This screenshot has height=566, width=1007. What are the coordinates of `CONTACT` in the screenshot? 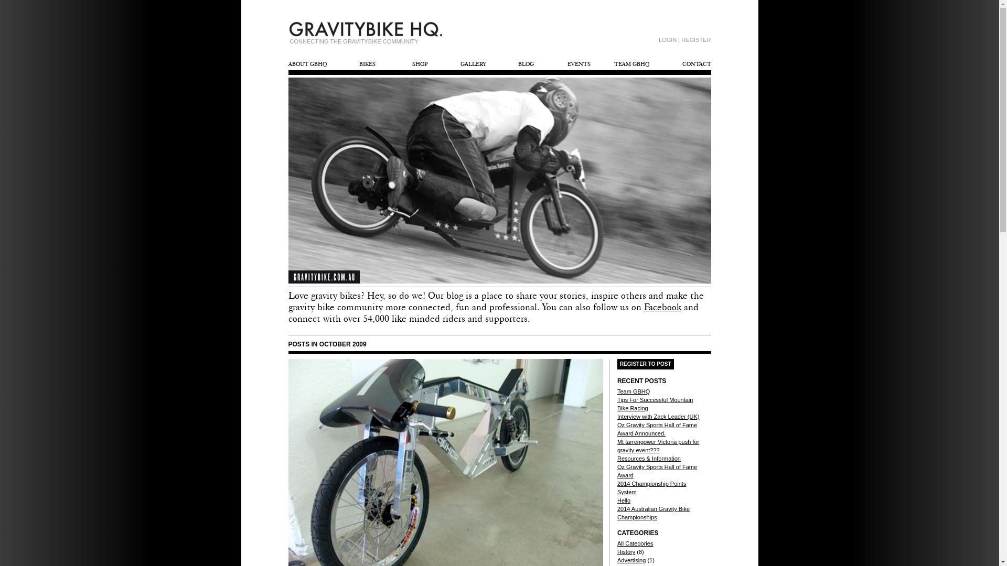 It's located at (685, 64).